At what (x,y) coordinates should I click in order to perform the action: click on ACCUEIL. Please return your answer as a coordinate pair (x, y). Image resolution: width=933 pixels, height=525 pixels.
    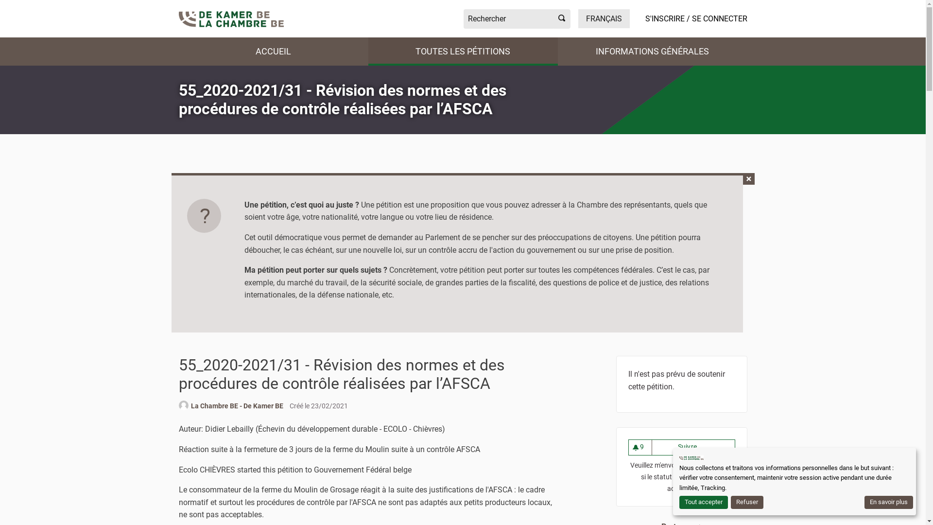
    Looking at the image, I should click on (274, 52).